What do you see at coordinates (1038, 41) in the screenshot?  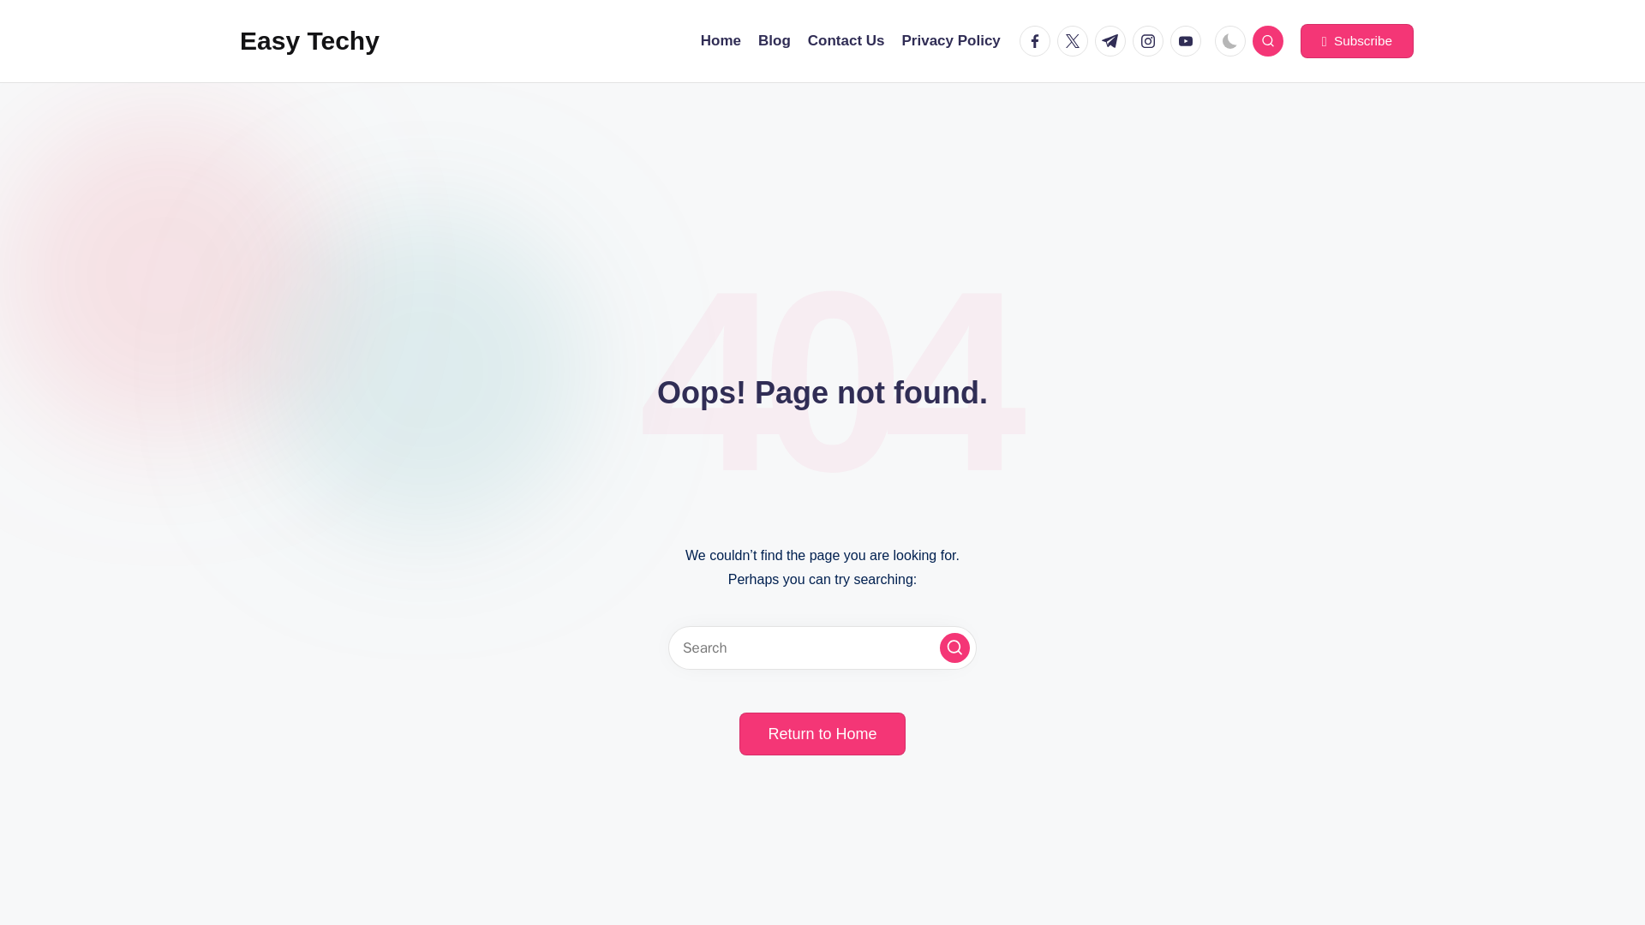 I see `facebook.com` at bounding box center [1038, 41].